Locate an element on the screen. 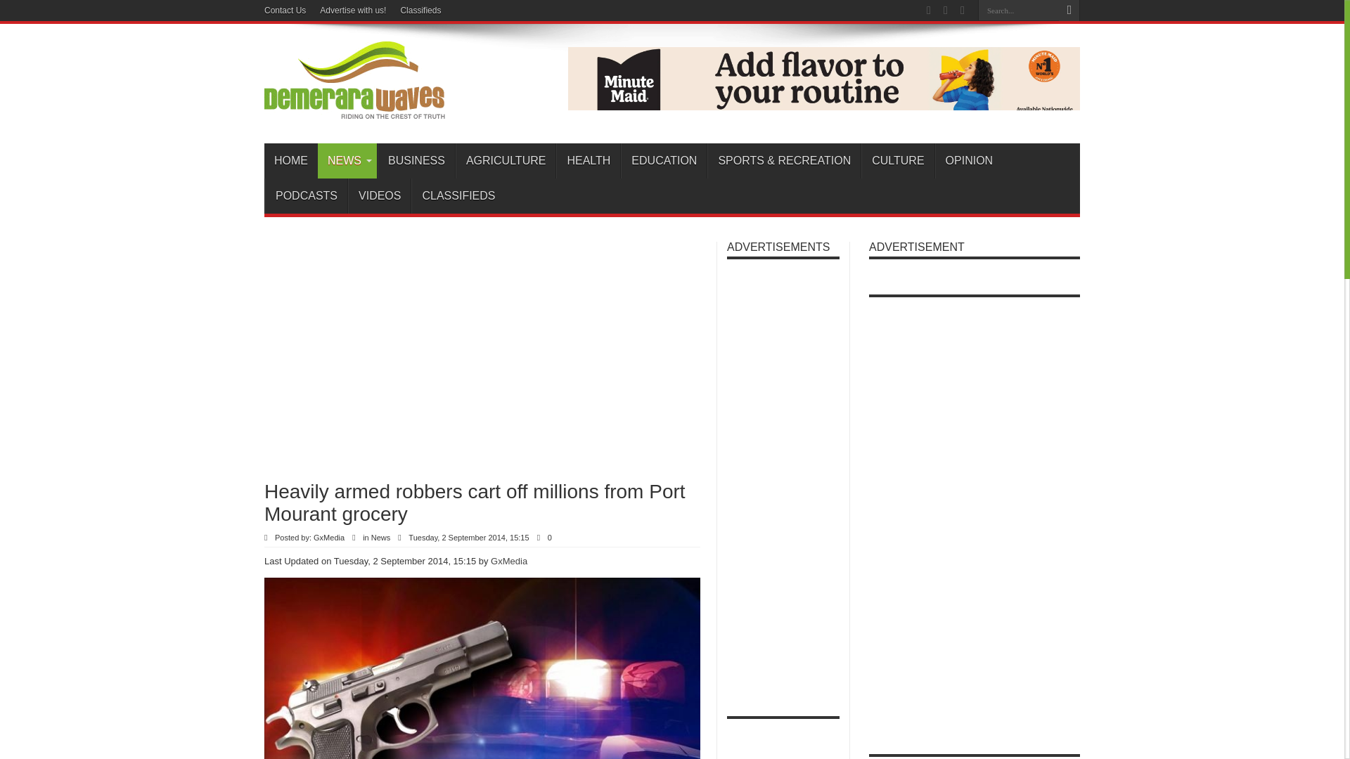 The height and width of the screenshot is (759, 1350). Advertisement is located at coordinates (429, 353).